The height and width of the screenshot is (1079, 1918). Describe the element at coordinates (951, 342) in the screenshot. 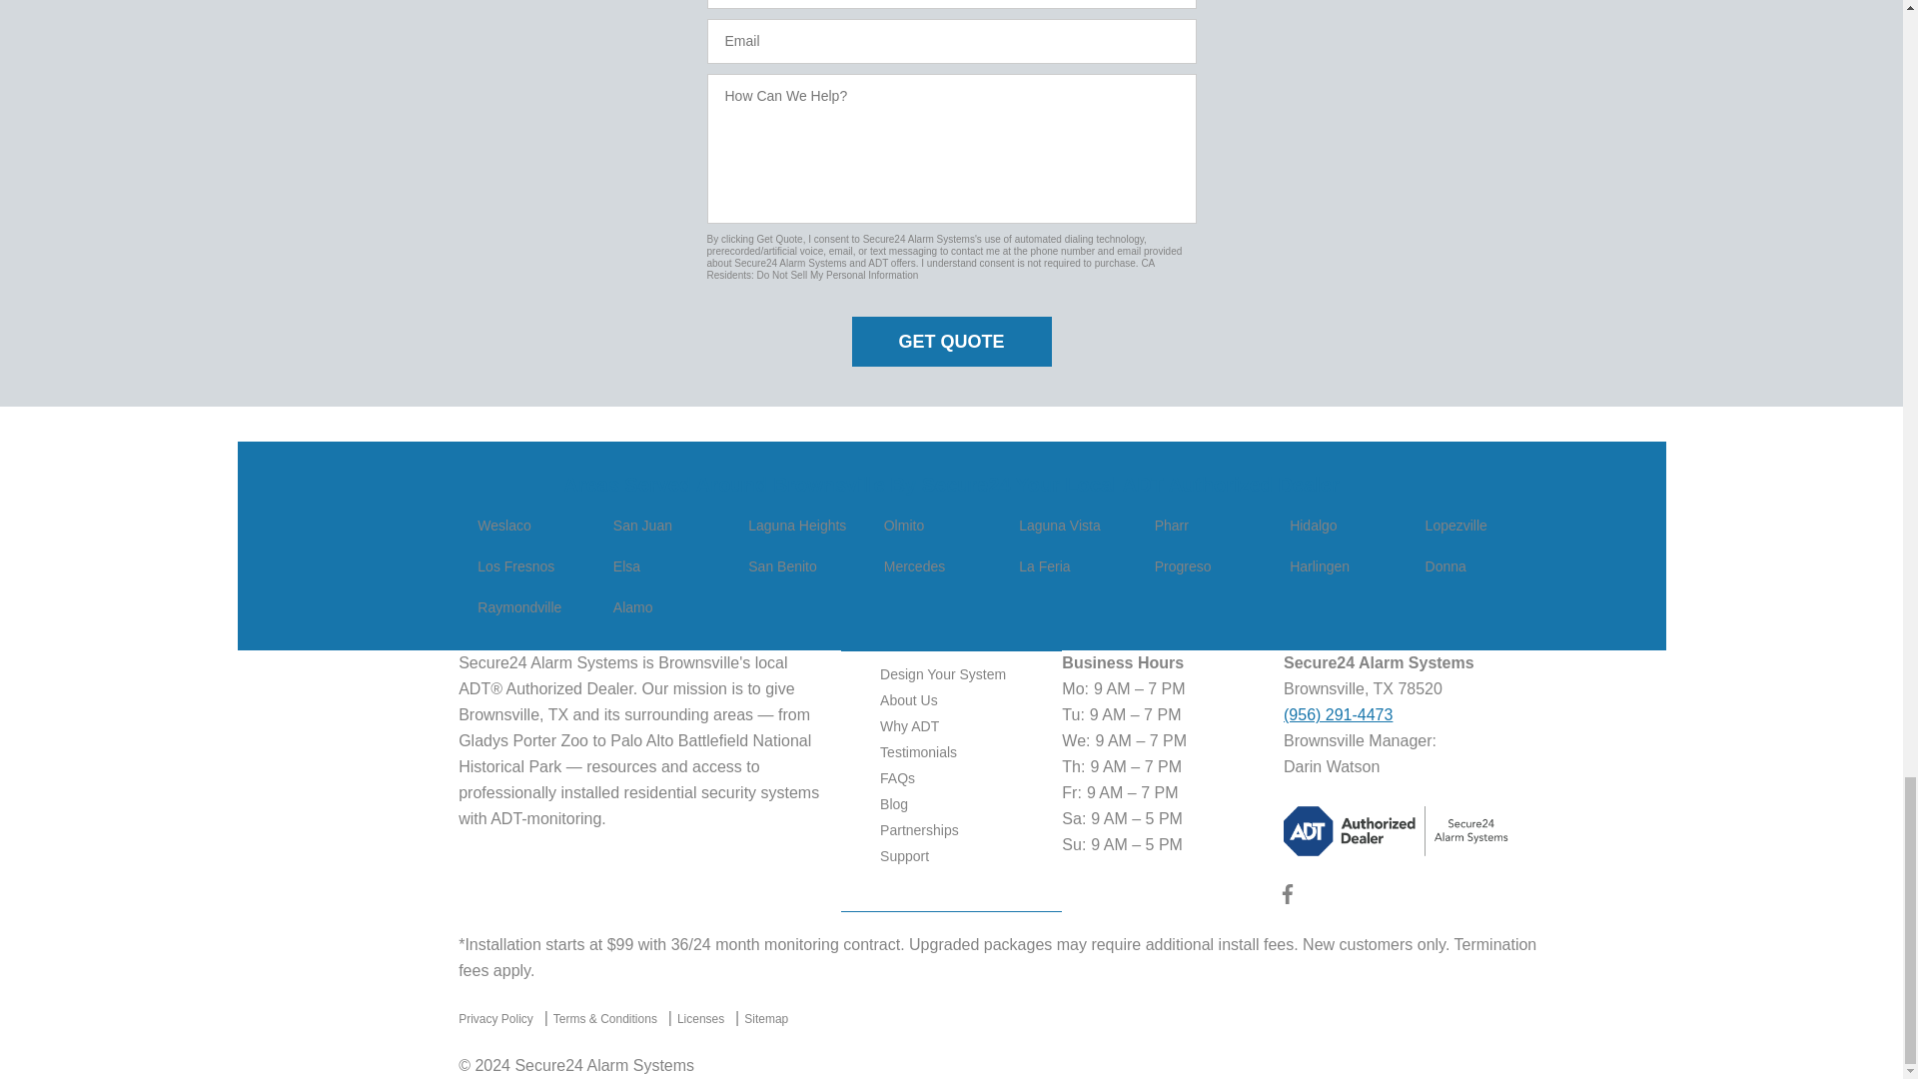

I see `GET QUOTE` at that location.